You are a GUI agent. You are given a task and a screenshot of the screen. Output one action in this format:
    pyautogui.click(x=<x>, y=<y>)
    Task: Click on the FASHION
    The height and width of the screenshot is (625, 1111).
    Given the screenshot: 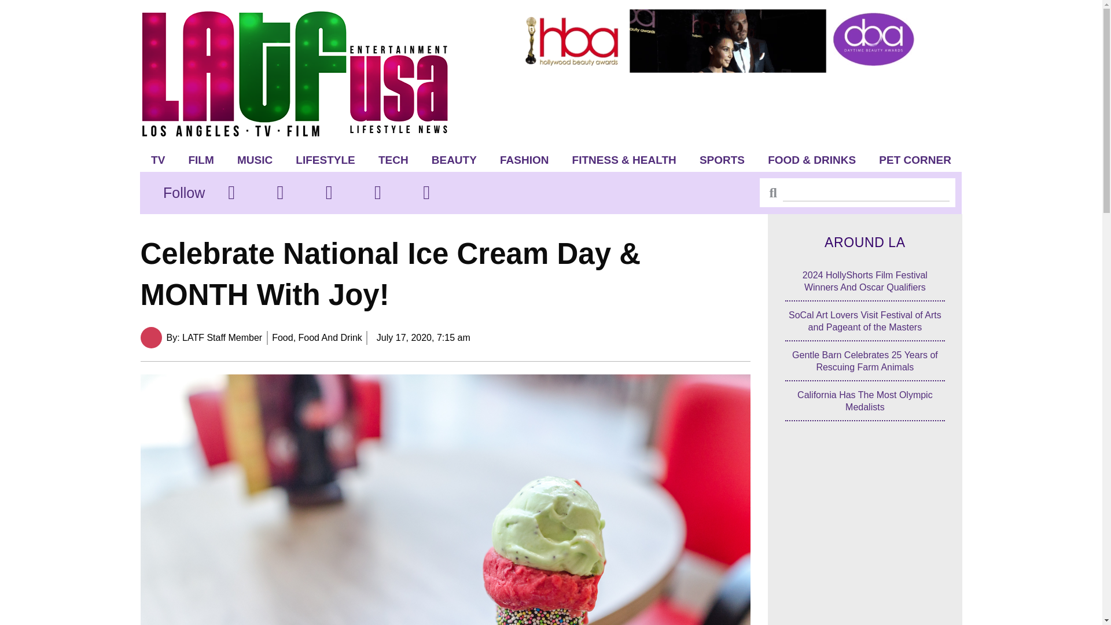 What is the action you would take?
    pyautogui.click(x=524, y=160)
    